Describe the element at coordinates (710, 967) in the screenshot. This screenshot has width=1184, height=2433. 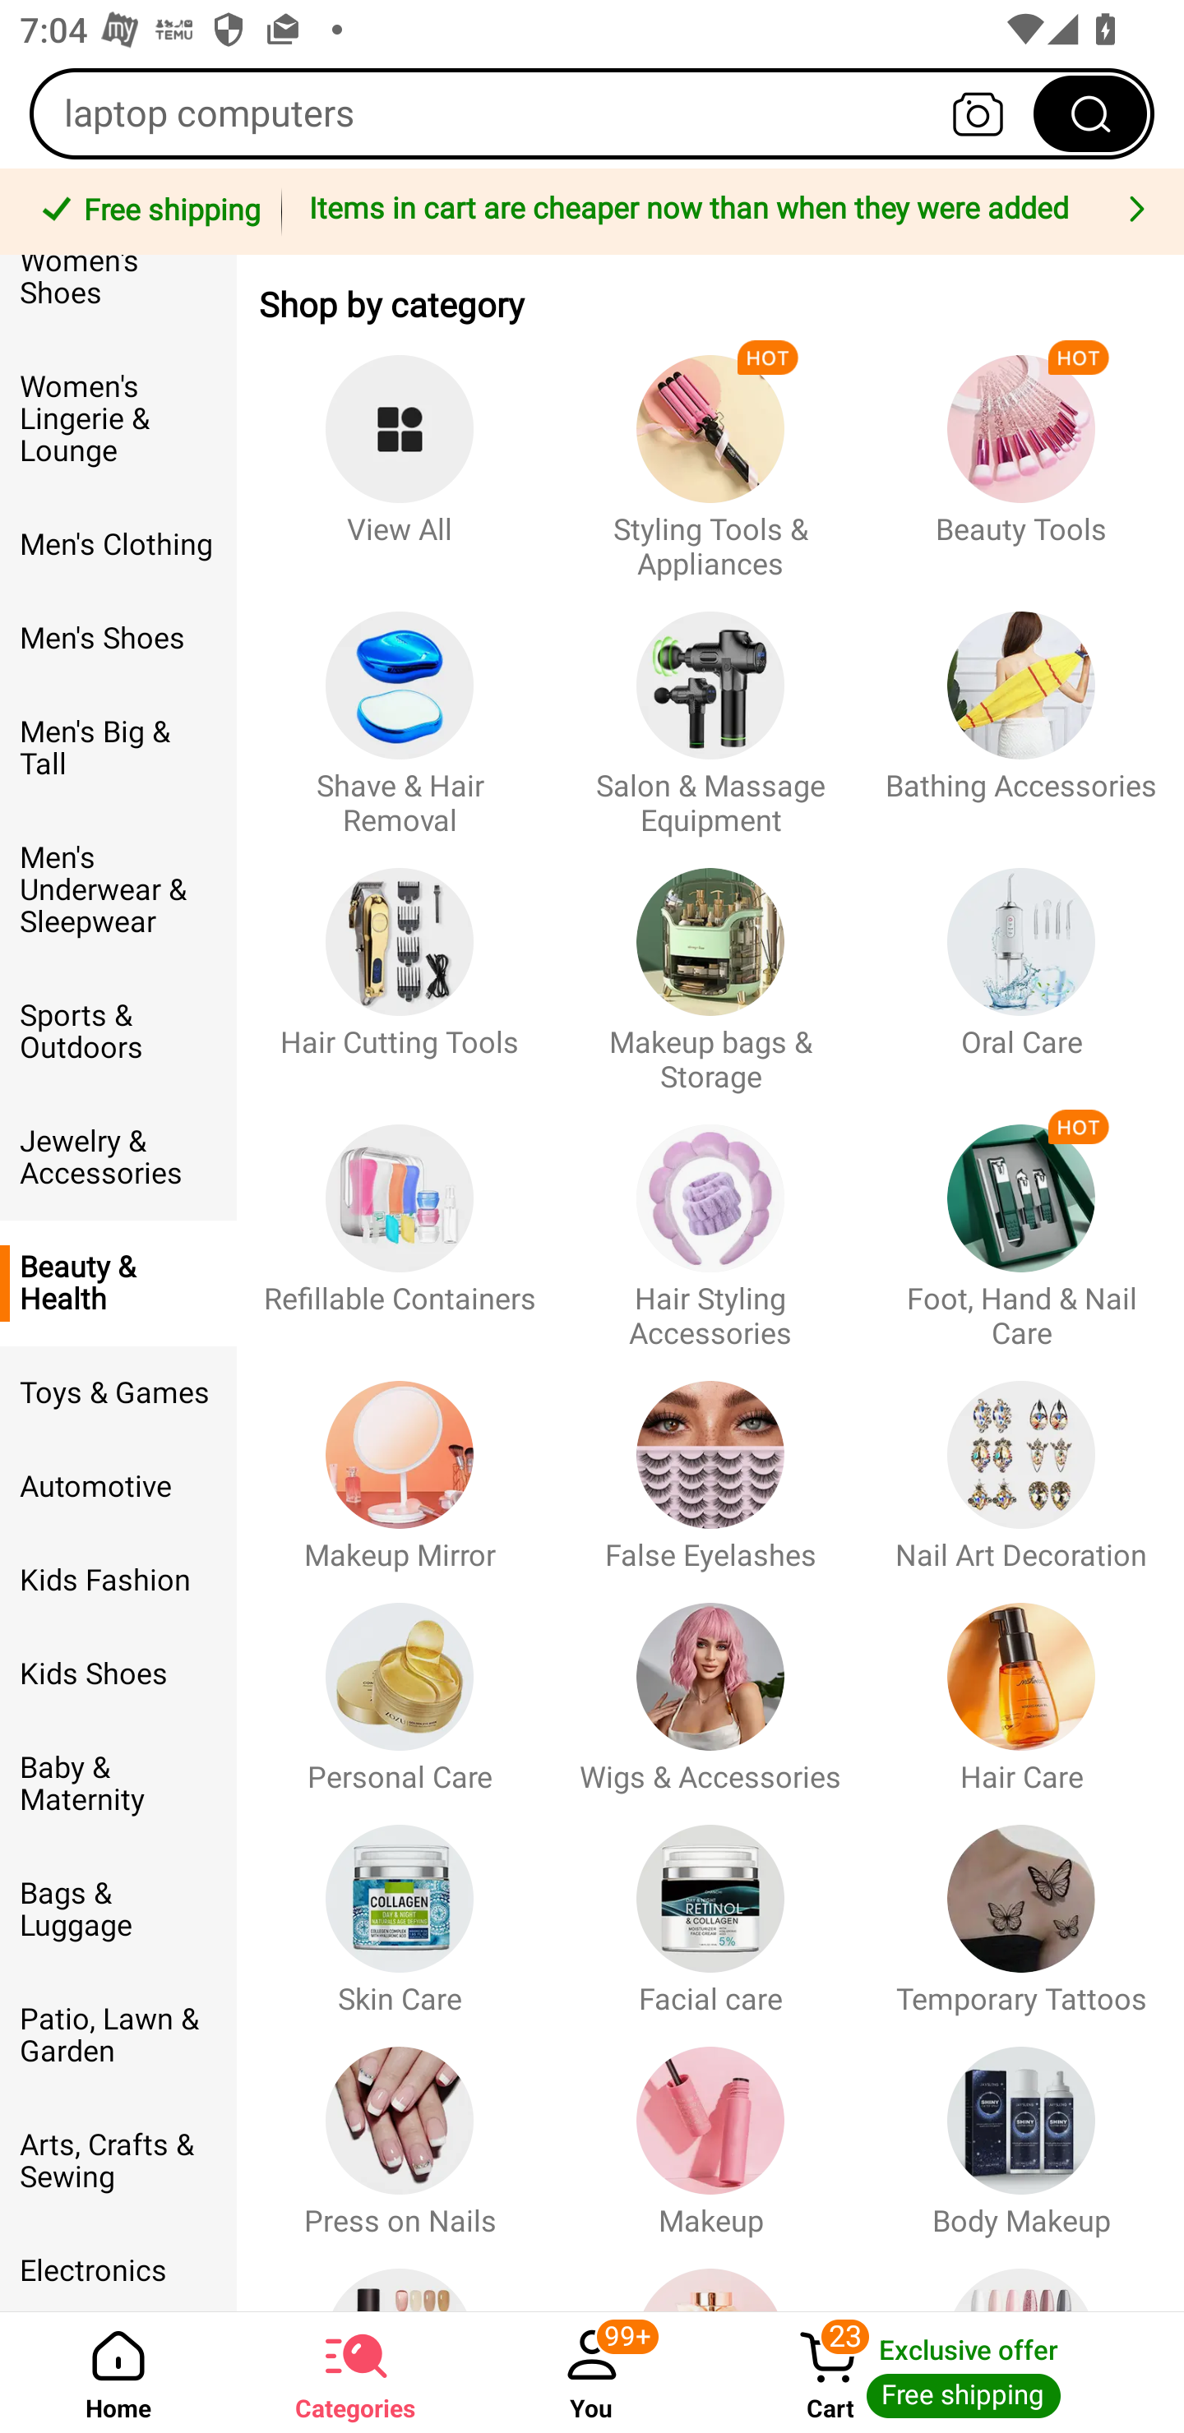
I see `Makeup bags & Storage` at that location.